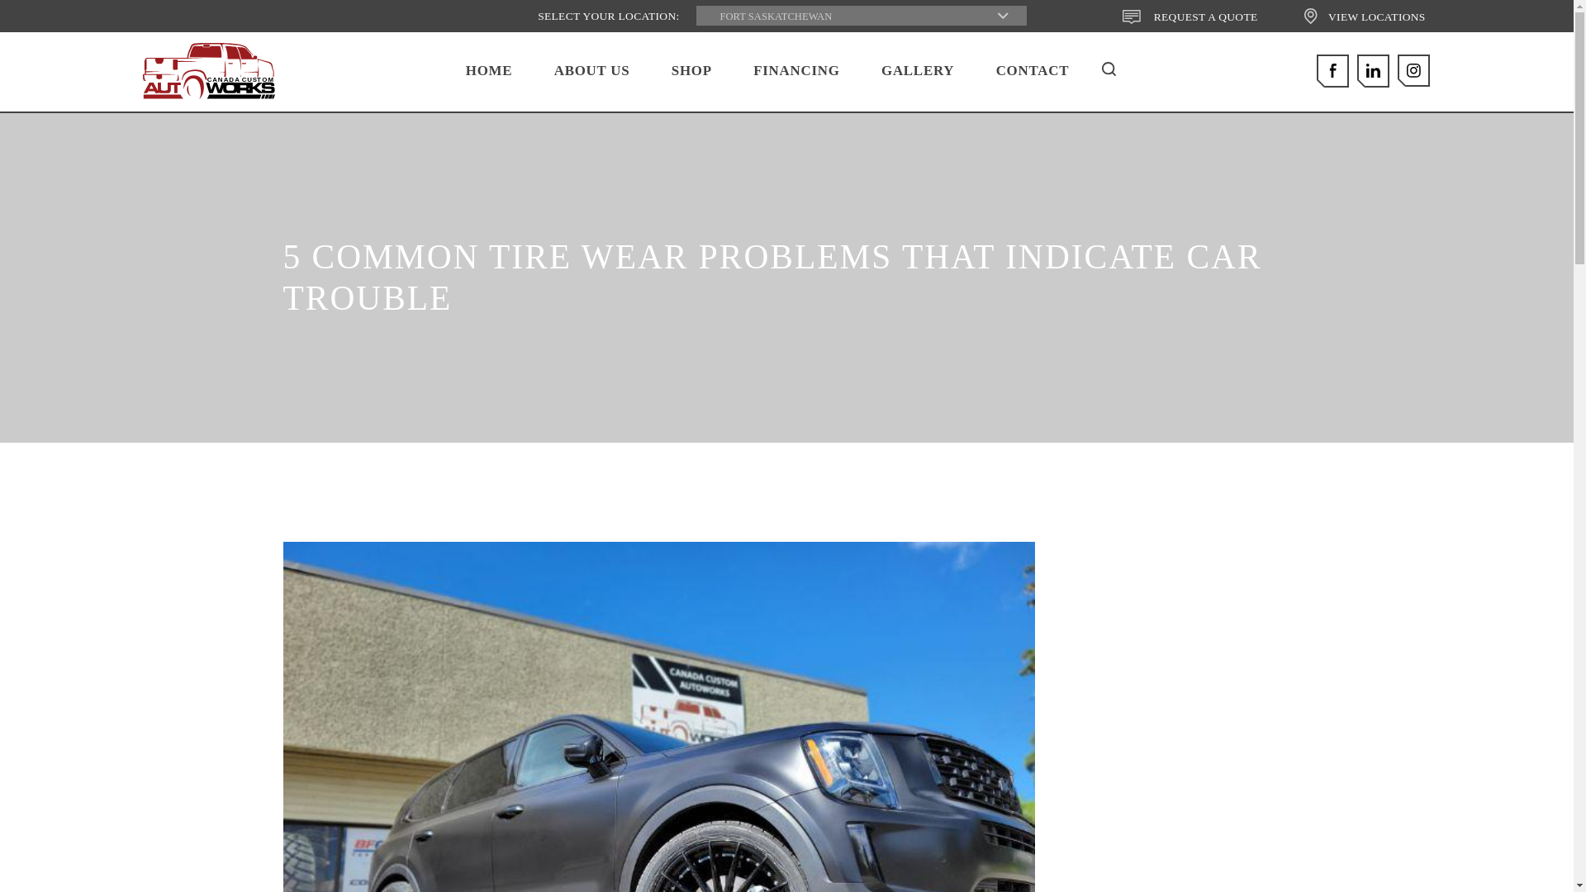 The image size is (1586, 892). What do you see at coordinates (918, 71) in the screenshot?
I see `GALLERY` at bounding box center [918, 71].